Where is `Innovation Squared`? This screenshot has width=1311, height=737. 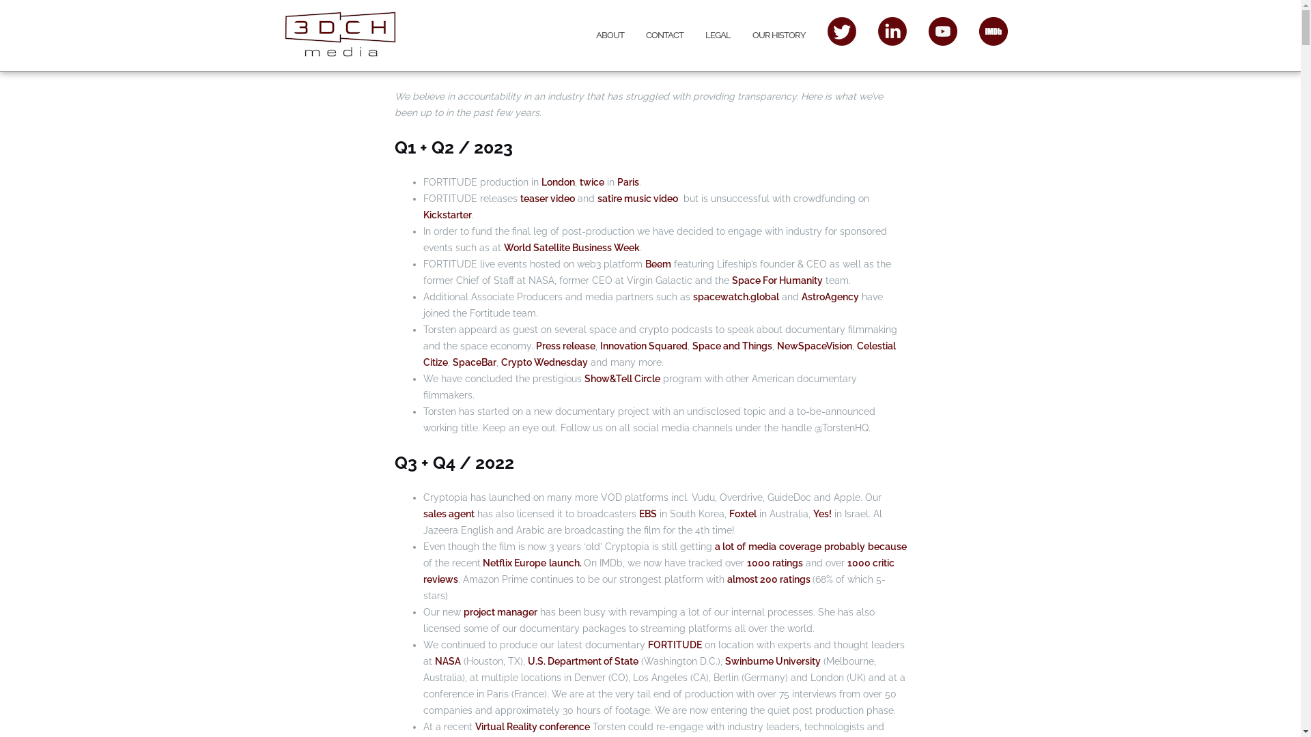
Innovation Squared is located at coordinates (643, 346).